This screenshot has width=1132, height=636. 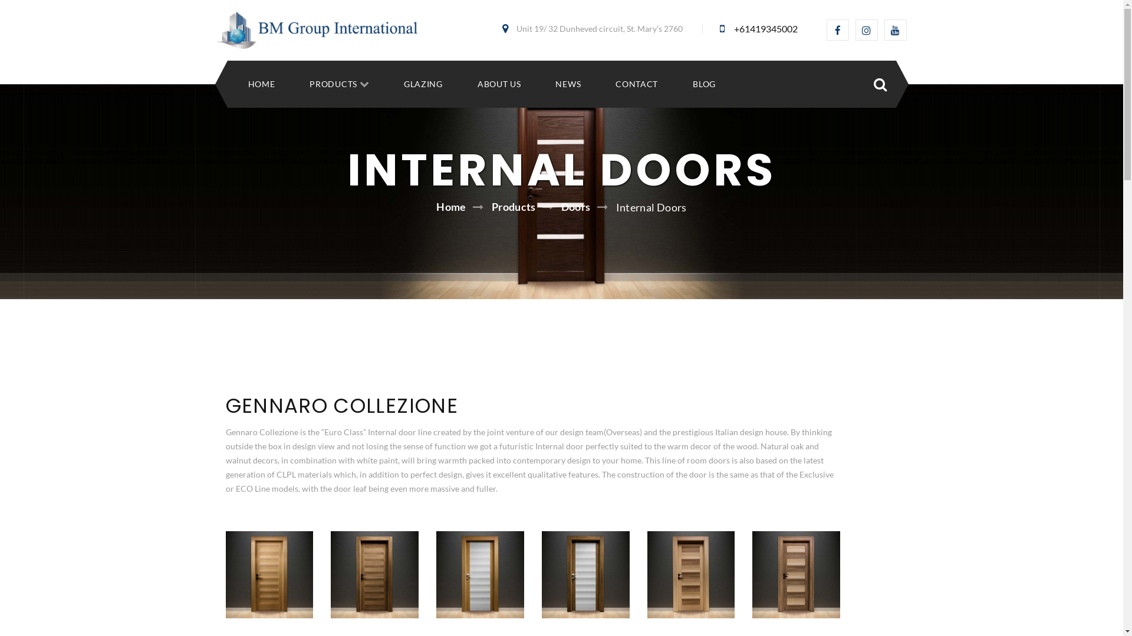 What do you see at coordinates (637, 85) in the screenshot?
I see `CONTACT` at bounding box center [637, 85].